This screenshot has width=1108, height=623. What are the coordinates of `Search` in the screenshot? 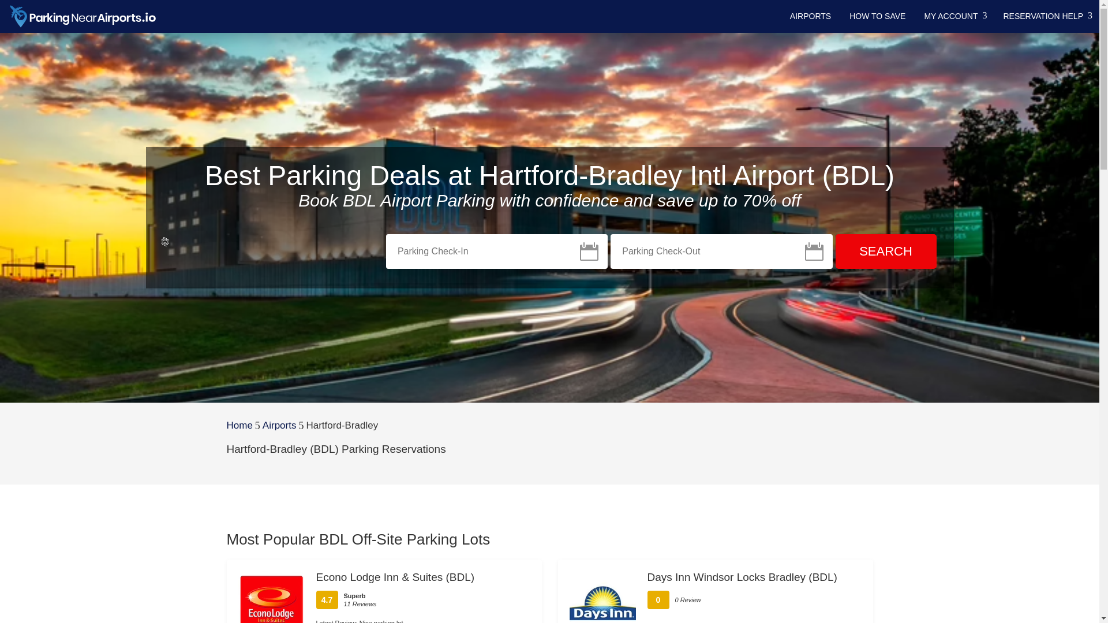 It's located at (885, 252).